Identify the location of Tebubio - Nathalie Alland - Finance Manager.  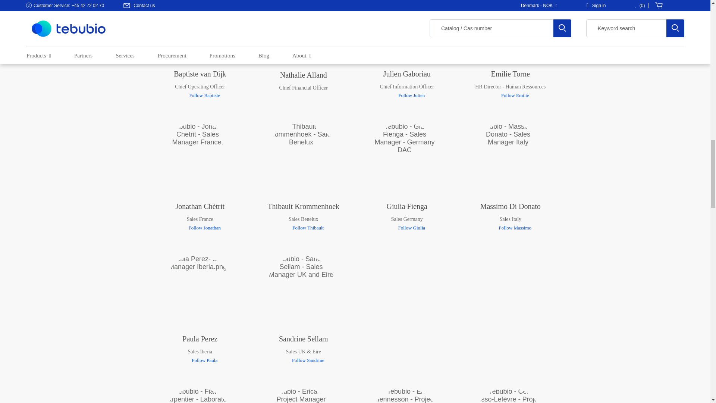
(301, 31).